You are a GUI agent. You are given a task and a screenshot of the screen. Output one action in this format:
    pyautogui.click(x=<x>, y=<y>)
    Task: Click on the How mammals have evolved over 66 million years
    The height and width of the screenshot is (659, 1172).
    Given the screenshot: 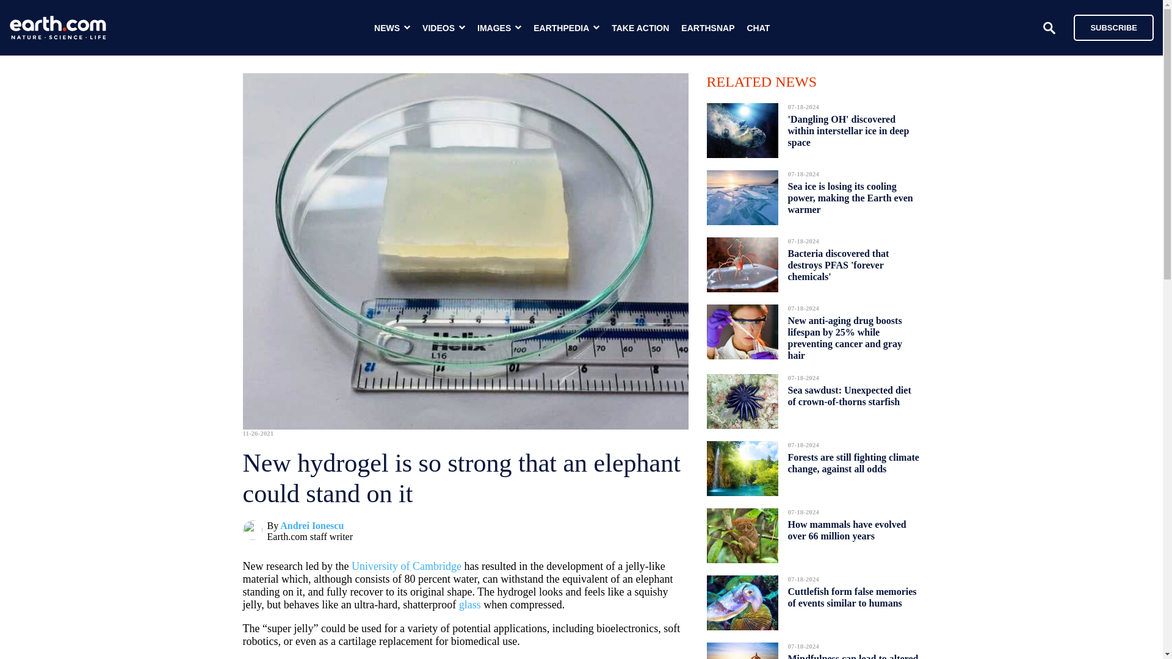 What is the action you would take?
    pyautogui.click(x=847, y=530)
    